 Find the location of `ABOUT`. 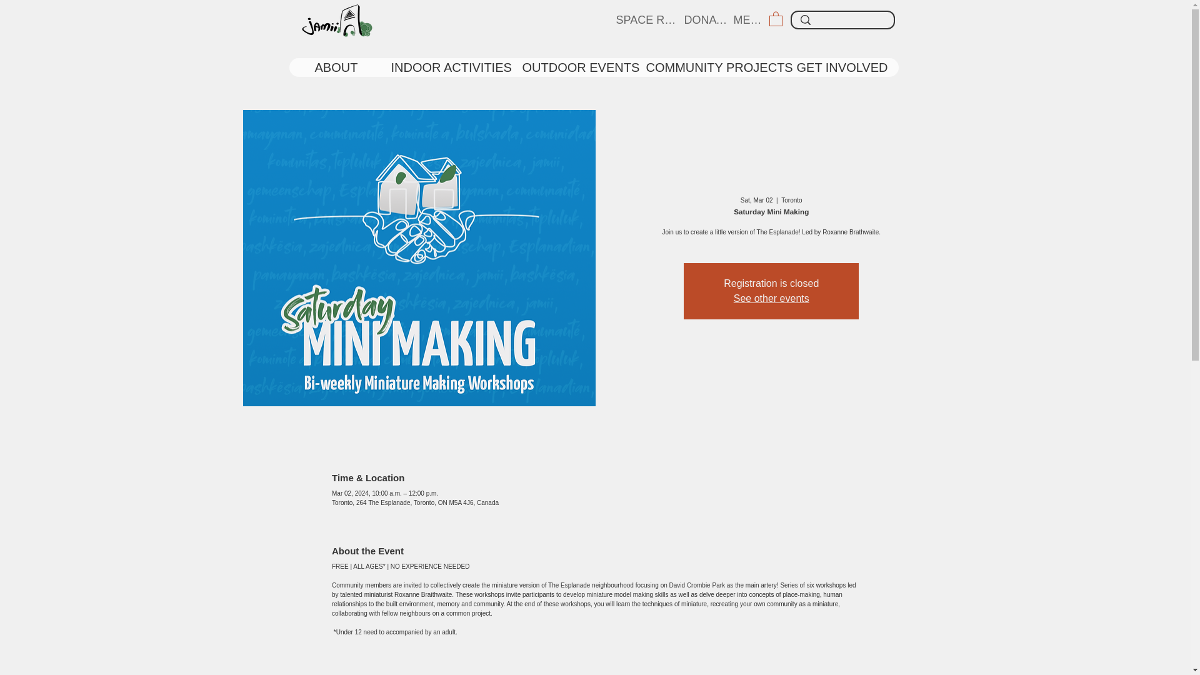

ABOUT is located at coordinates (342, 67).